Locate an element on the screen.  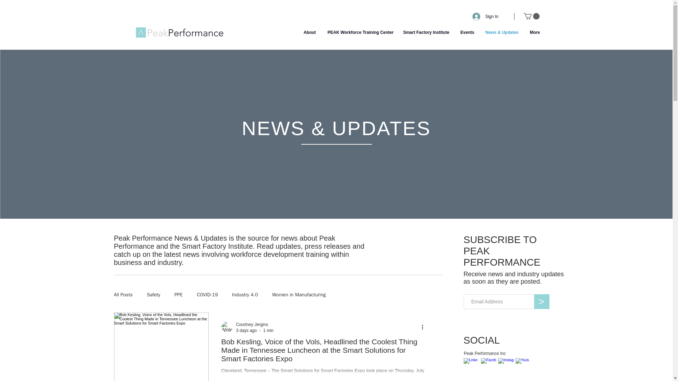
Safety is located at coordinates (153, 295).